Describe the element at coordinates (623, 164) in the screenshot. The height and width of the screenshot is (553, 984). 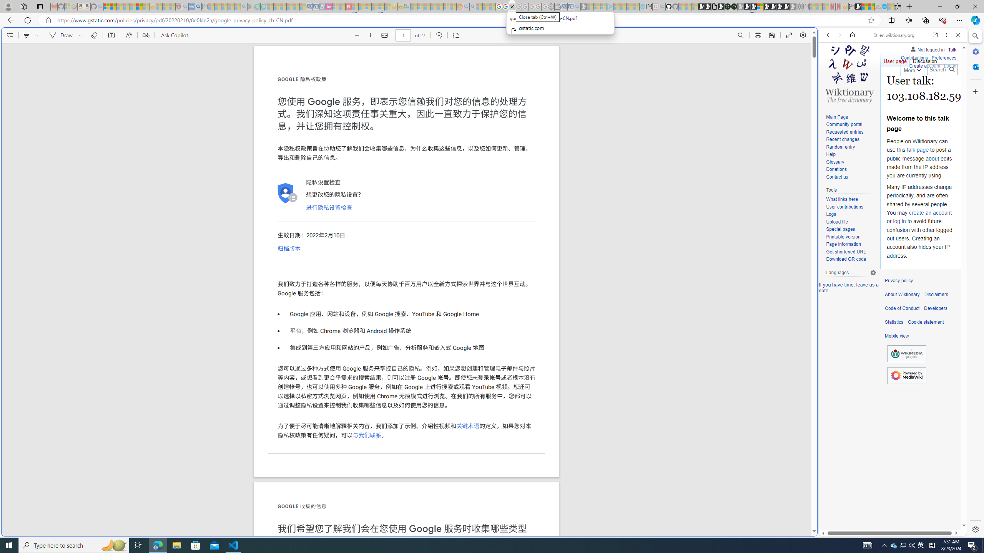
I see `Play Cave FRVR in your browser | Games from Microsoft Start` at that location.